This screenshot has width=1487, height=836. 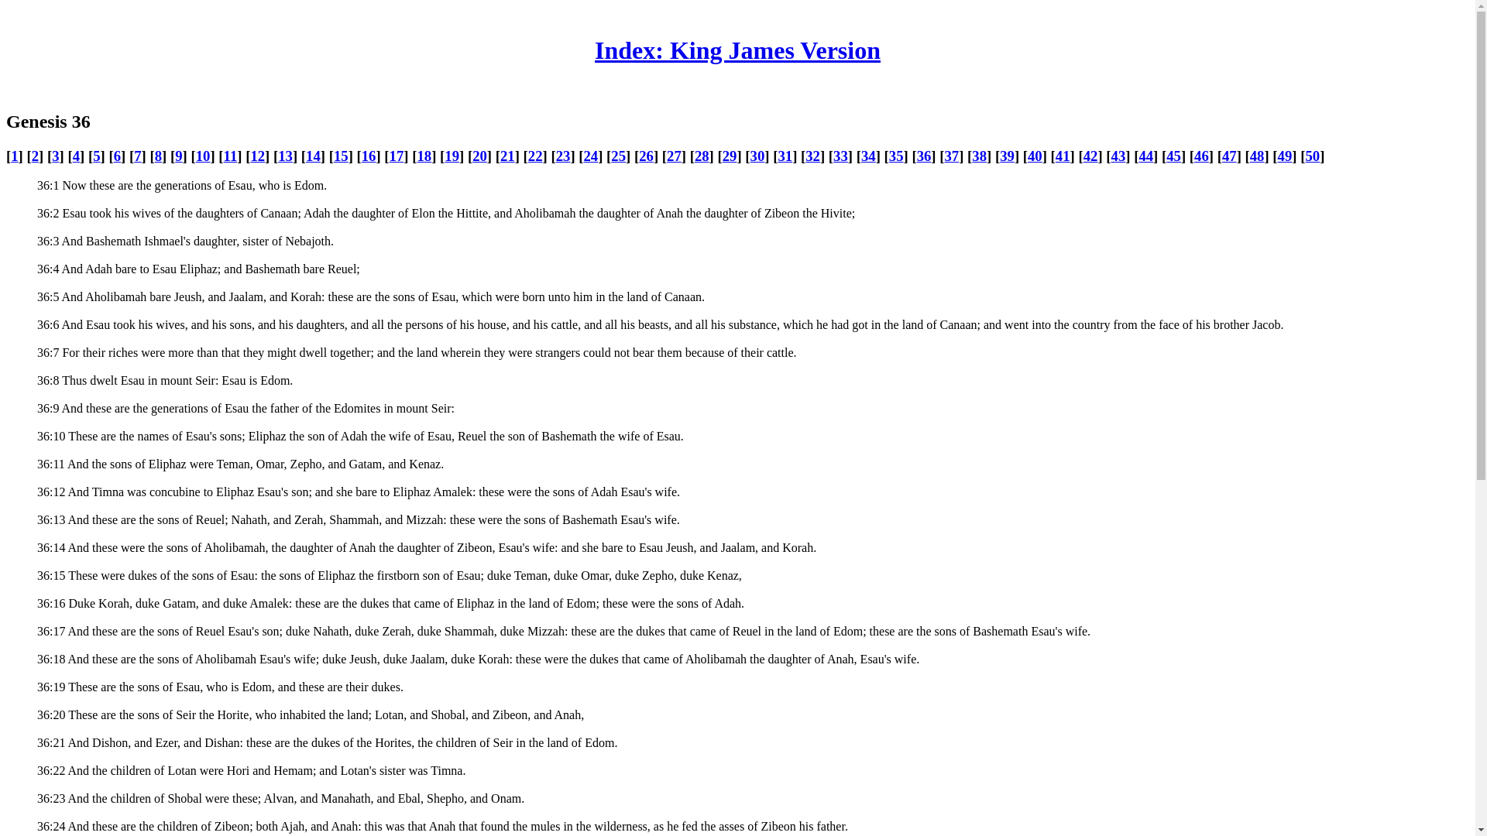 I want to click on 23, so click(x=564, y=156).